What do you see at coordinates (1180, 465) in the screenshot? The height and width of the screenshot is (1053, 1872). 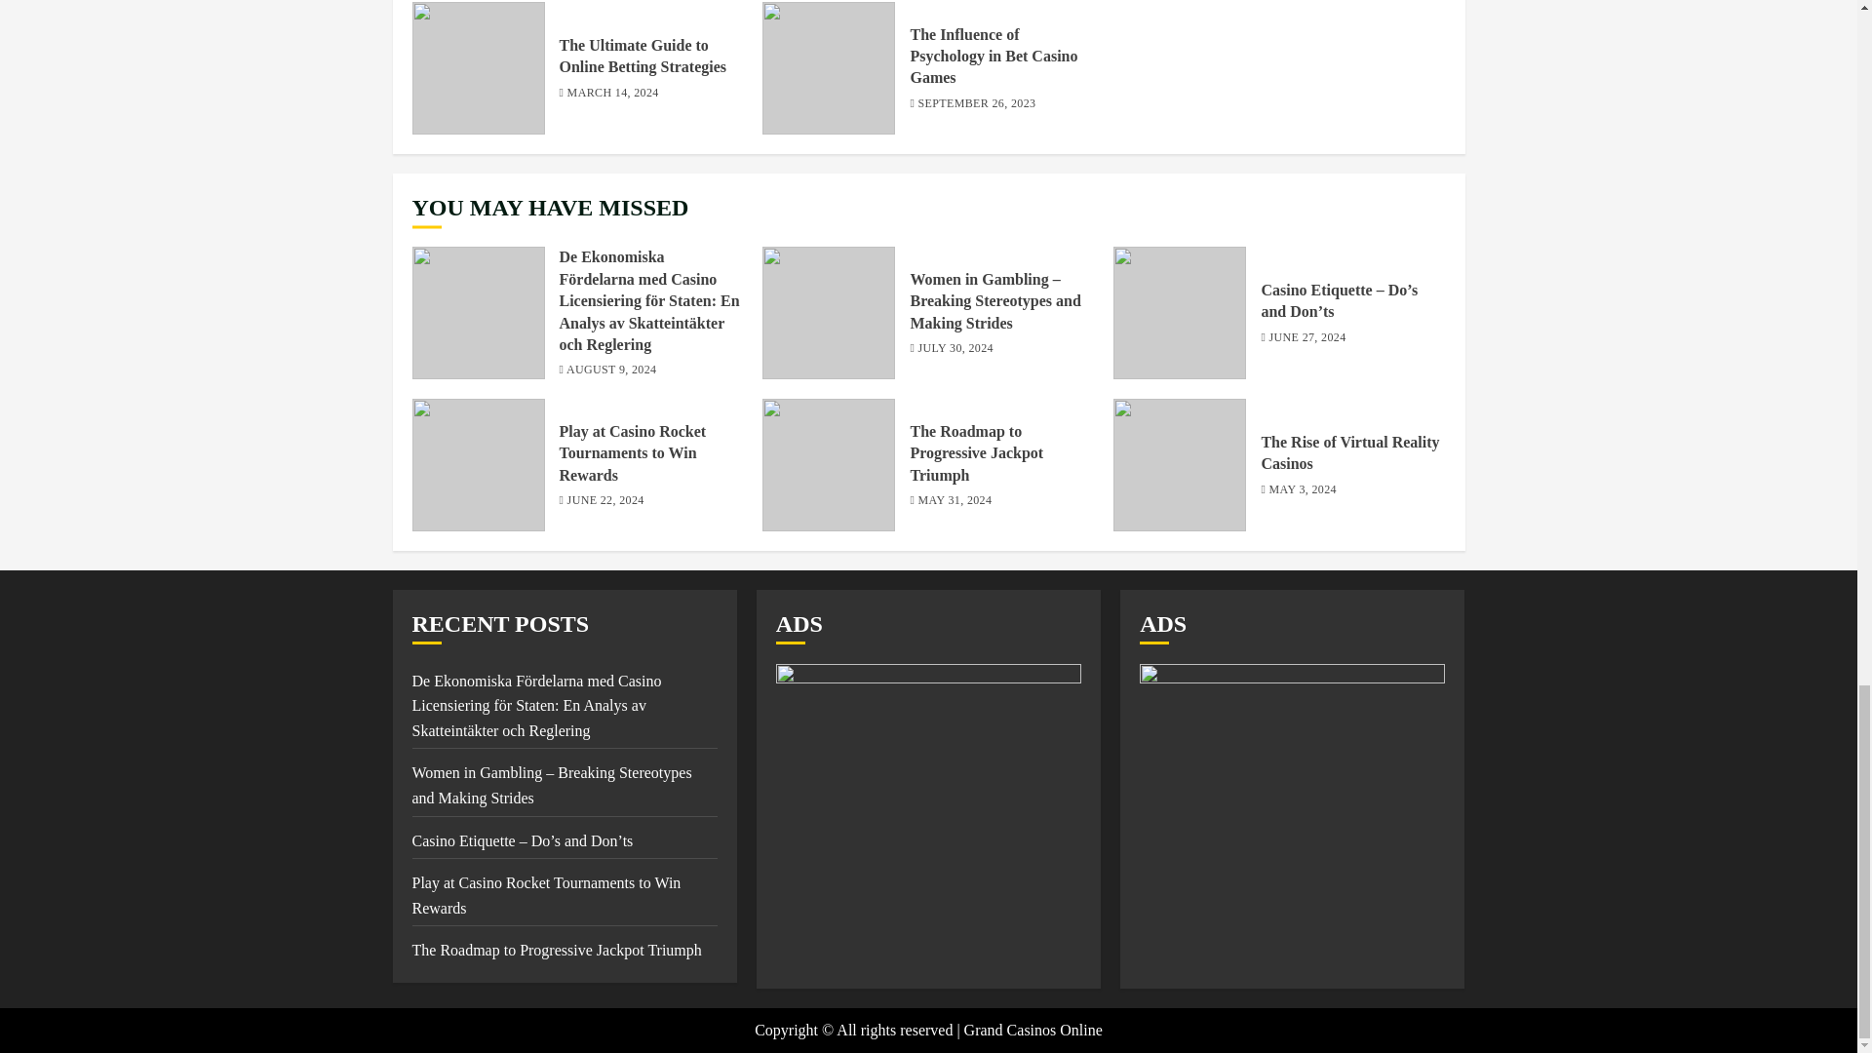 I see `The Rise of Virtual Reality Casinos` at bounding box center [1180, 465].